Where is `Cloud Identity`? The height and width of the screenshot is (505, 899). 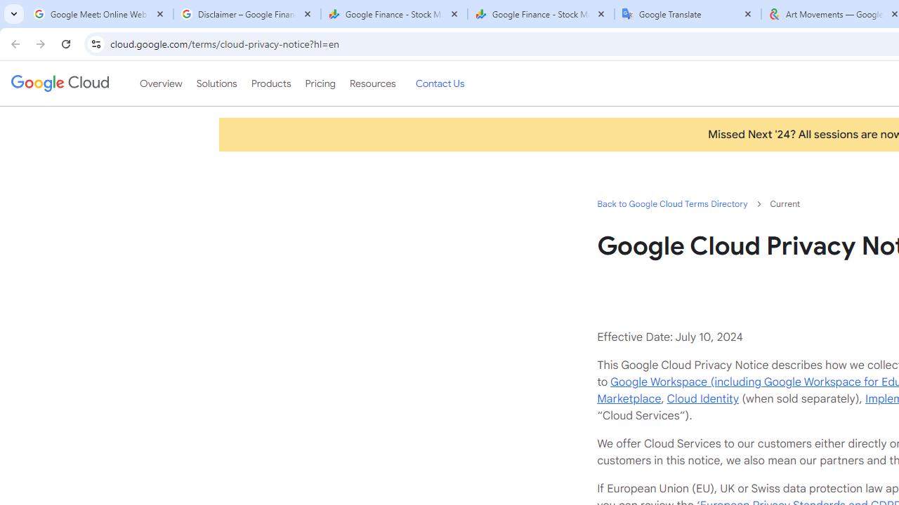 Cloud Identity is located at coordinates (702, 398).